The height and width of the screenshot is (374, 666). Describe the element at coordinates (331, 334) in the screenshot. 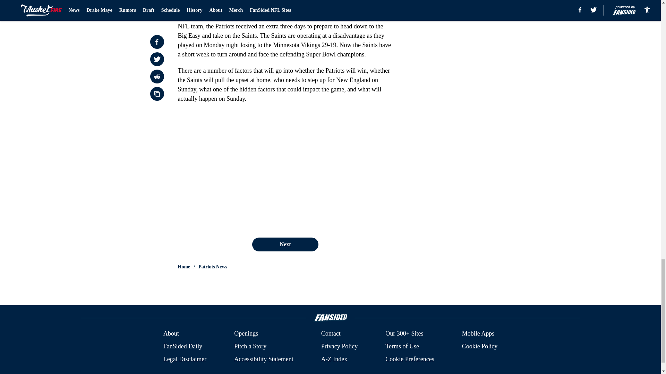

I see `Contact` at that location.